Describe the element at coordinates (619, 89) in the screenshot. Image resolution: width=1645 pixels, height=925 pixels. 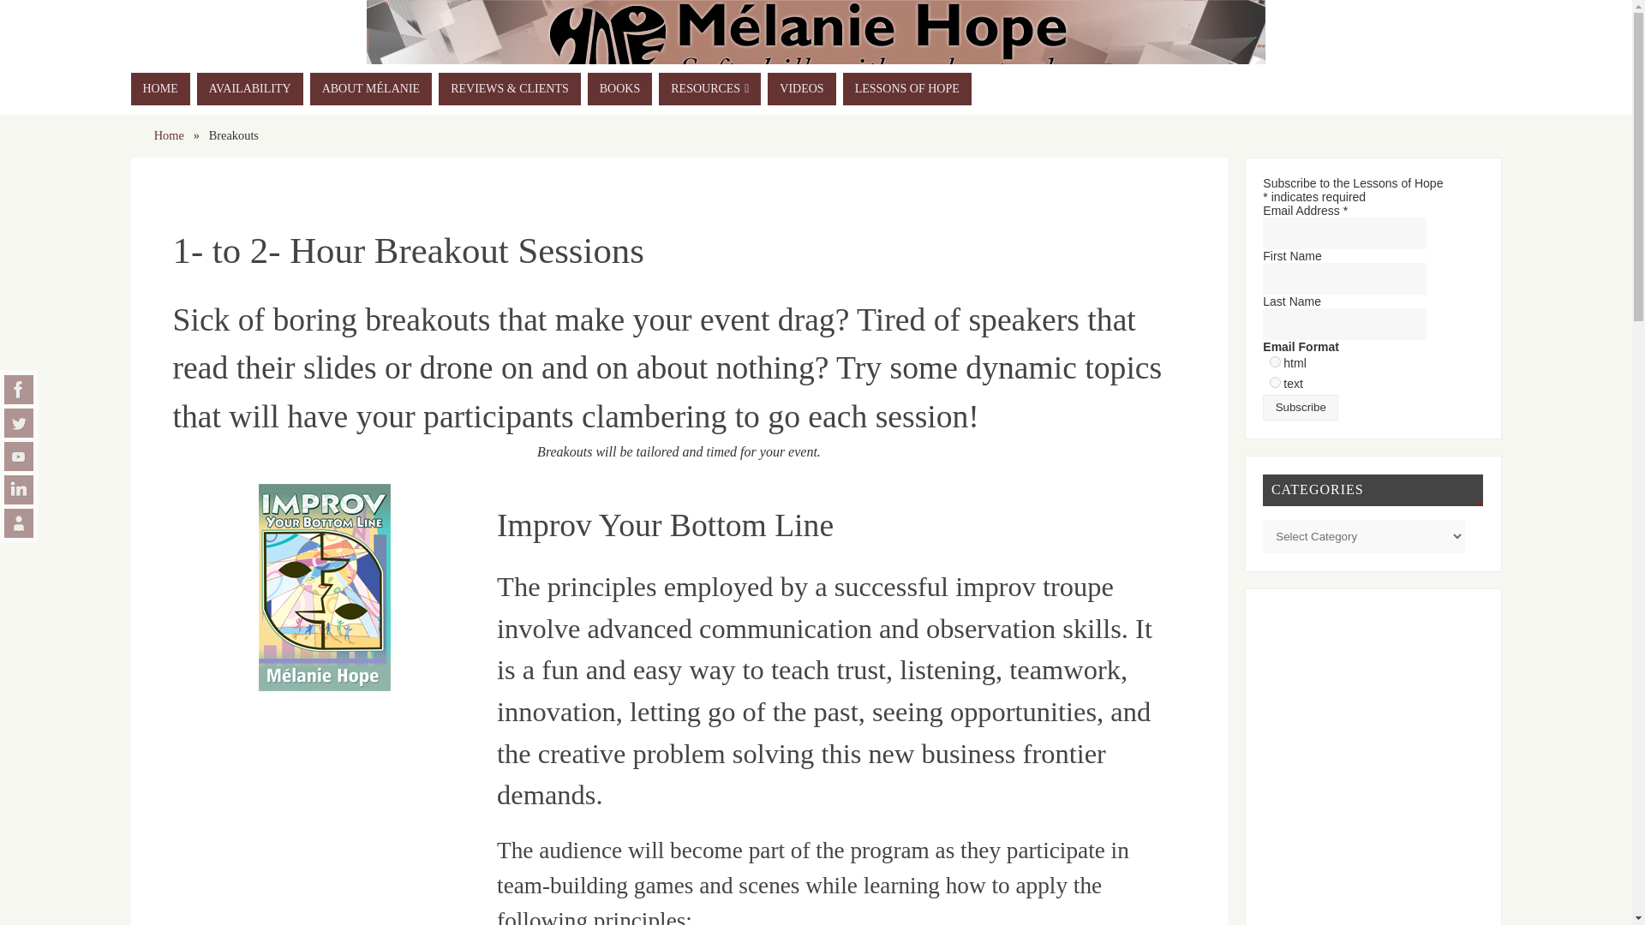
I see `BOOKS` at that location.